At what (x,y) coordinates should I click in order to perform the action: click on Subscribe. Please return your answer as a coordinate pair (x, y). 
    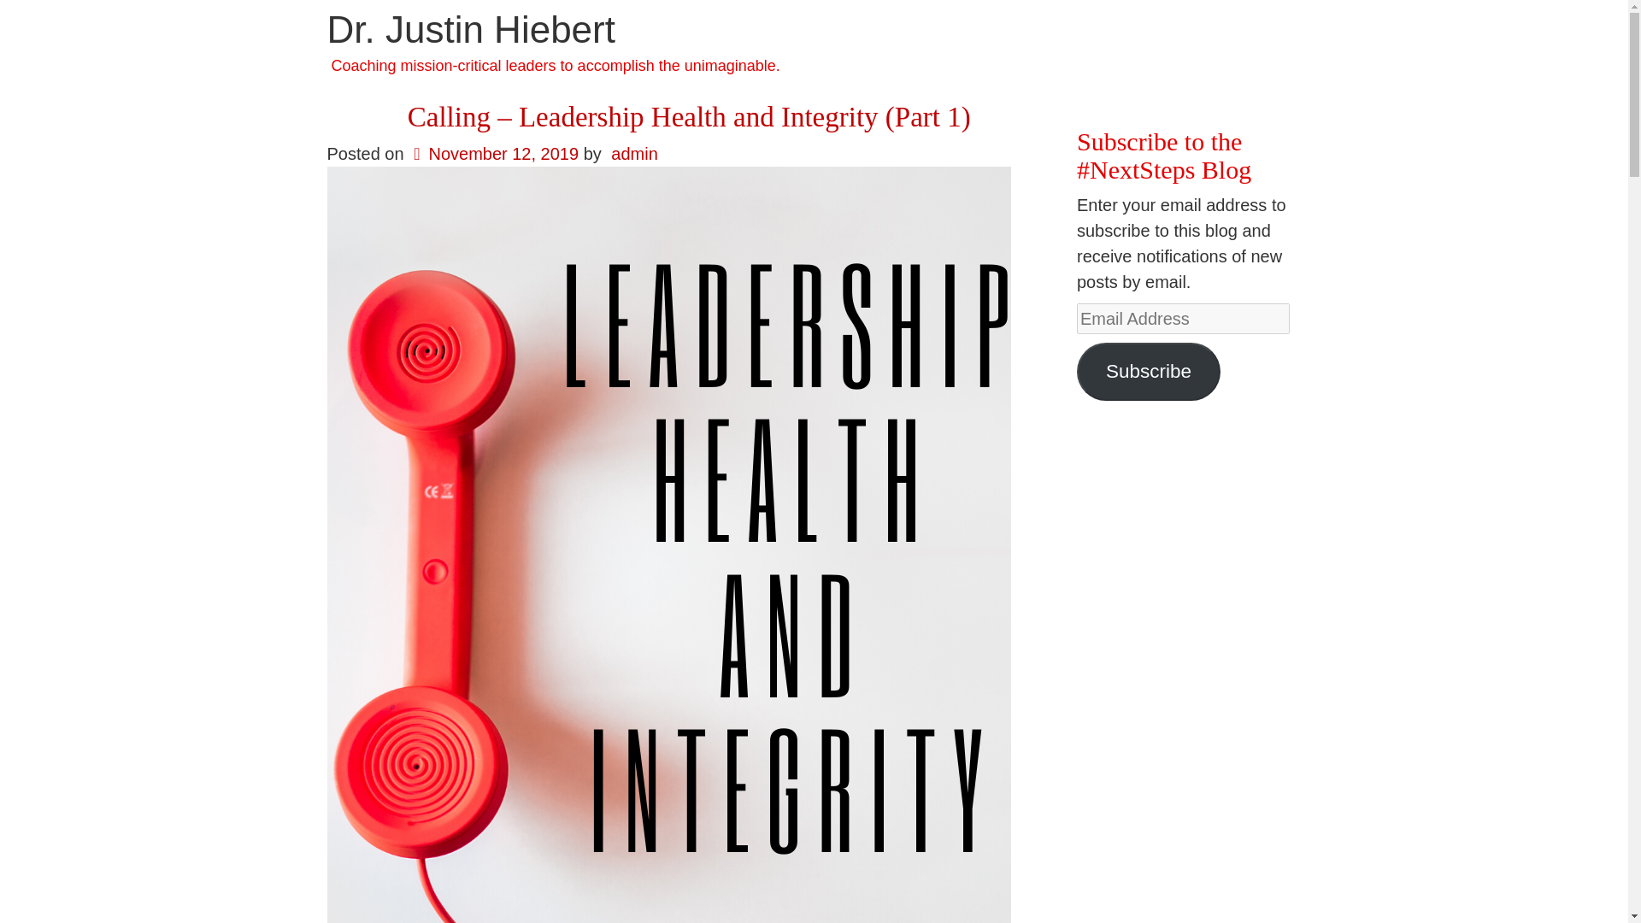
    Looking at the image, I should click on (1149, 371).